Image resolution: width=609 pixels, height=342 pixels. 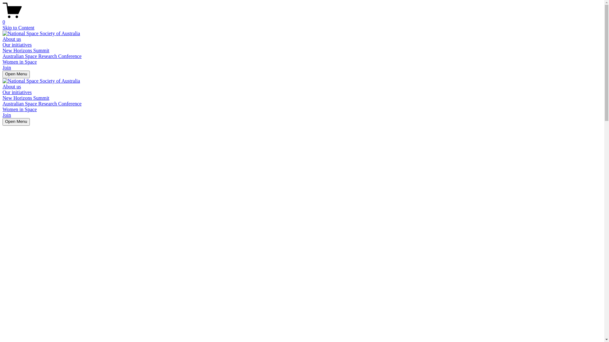 I want to click on New Horizons Summit, so click(x=26, y=51).